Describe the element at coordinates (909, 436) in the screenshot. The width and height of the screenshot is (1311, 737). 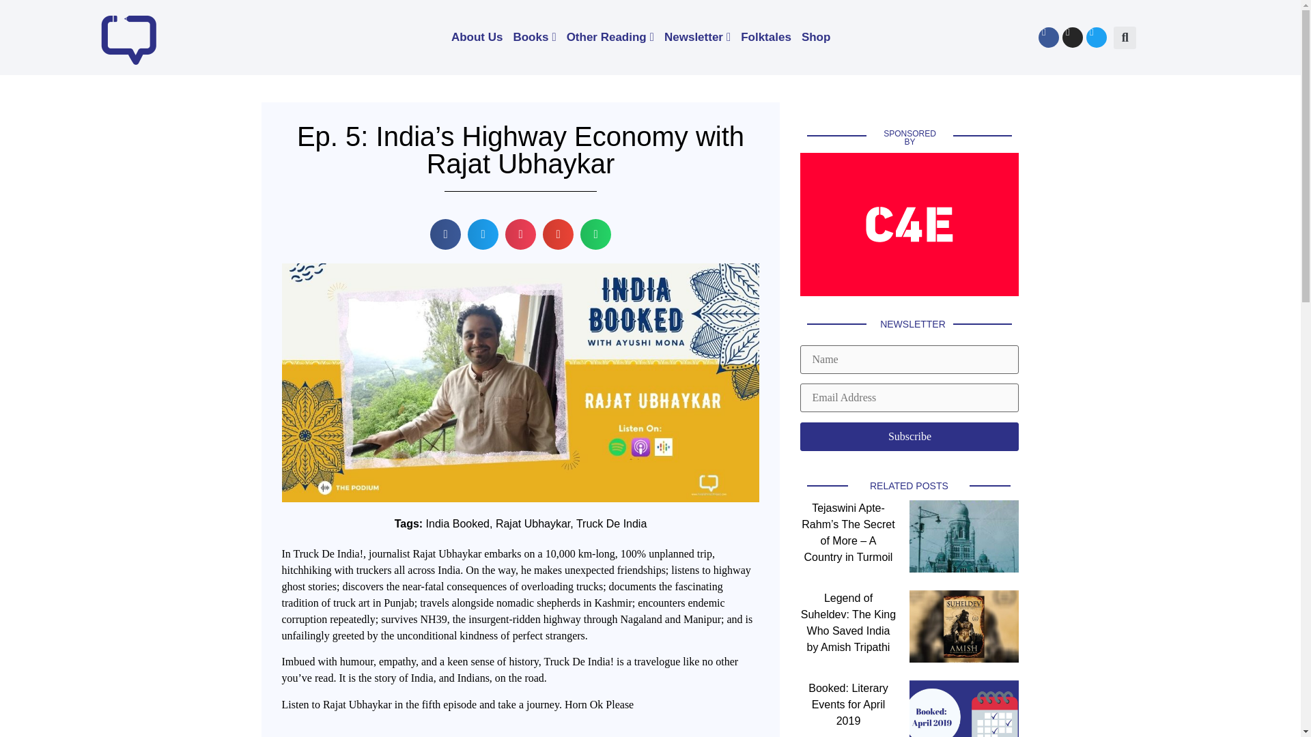
I see `Subscribe` at that location.